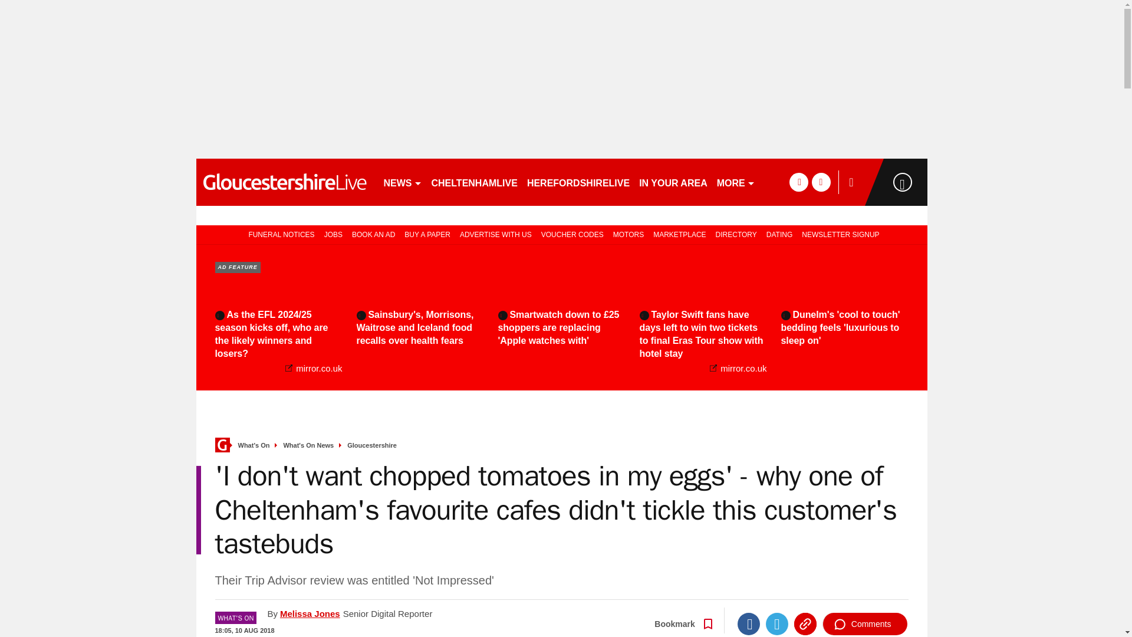 This screenshot has width=1132, height=637. I want to click on Comments, so click(865, 623).